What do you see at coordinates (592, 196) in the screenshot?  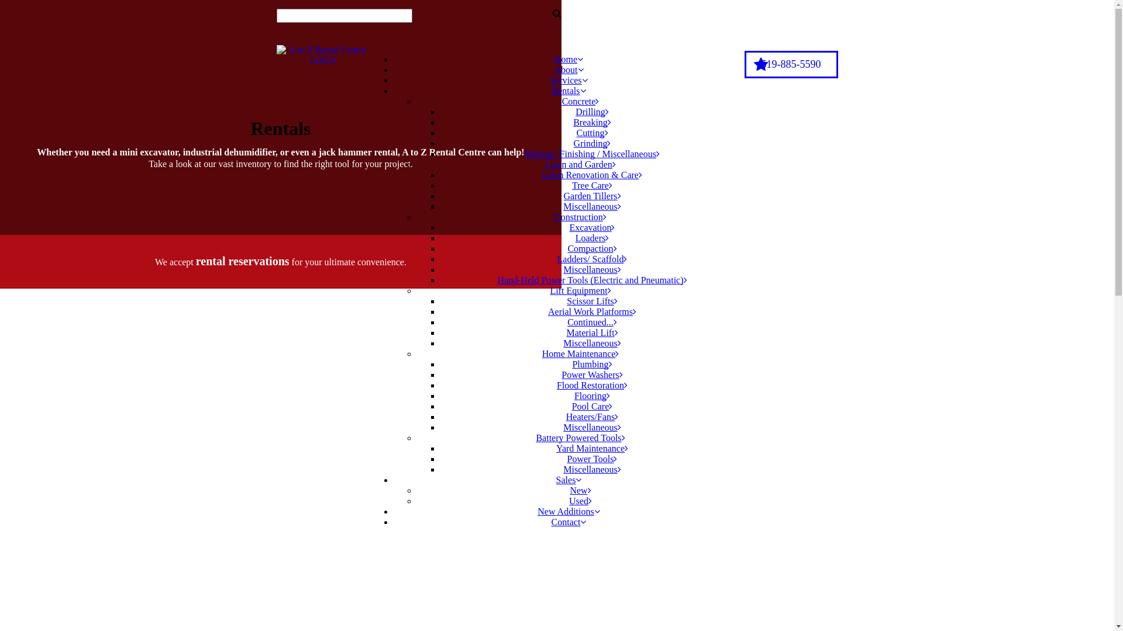 I see `Garden Tillers` at bounding box center [592, 196].